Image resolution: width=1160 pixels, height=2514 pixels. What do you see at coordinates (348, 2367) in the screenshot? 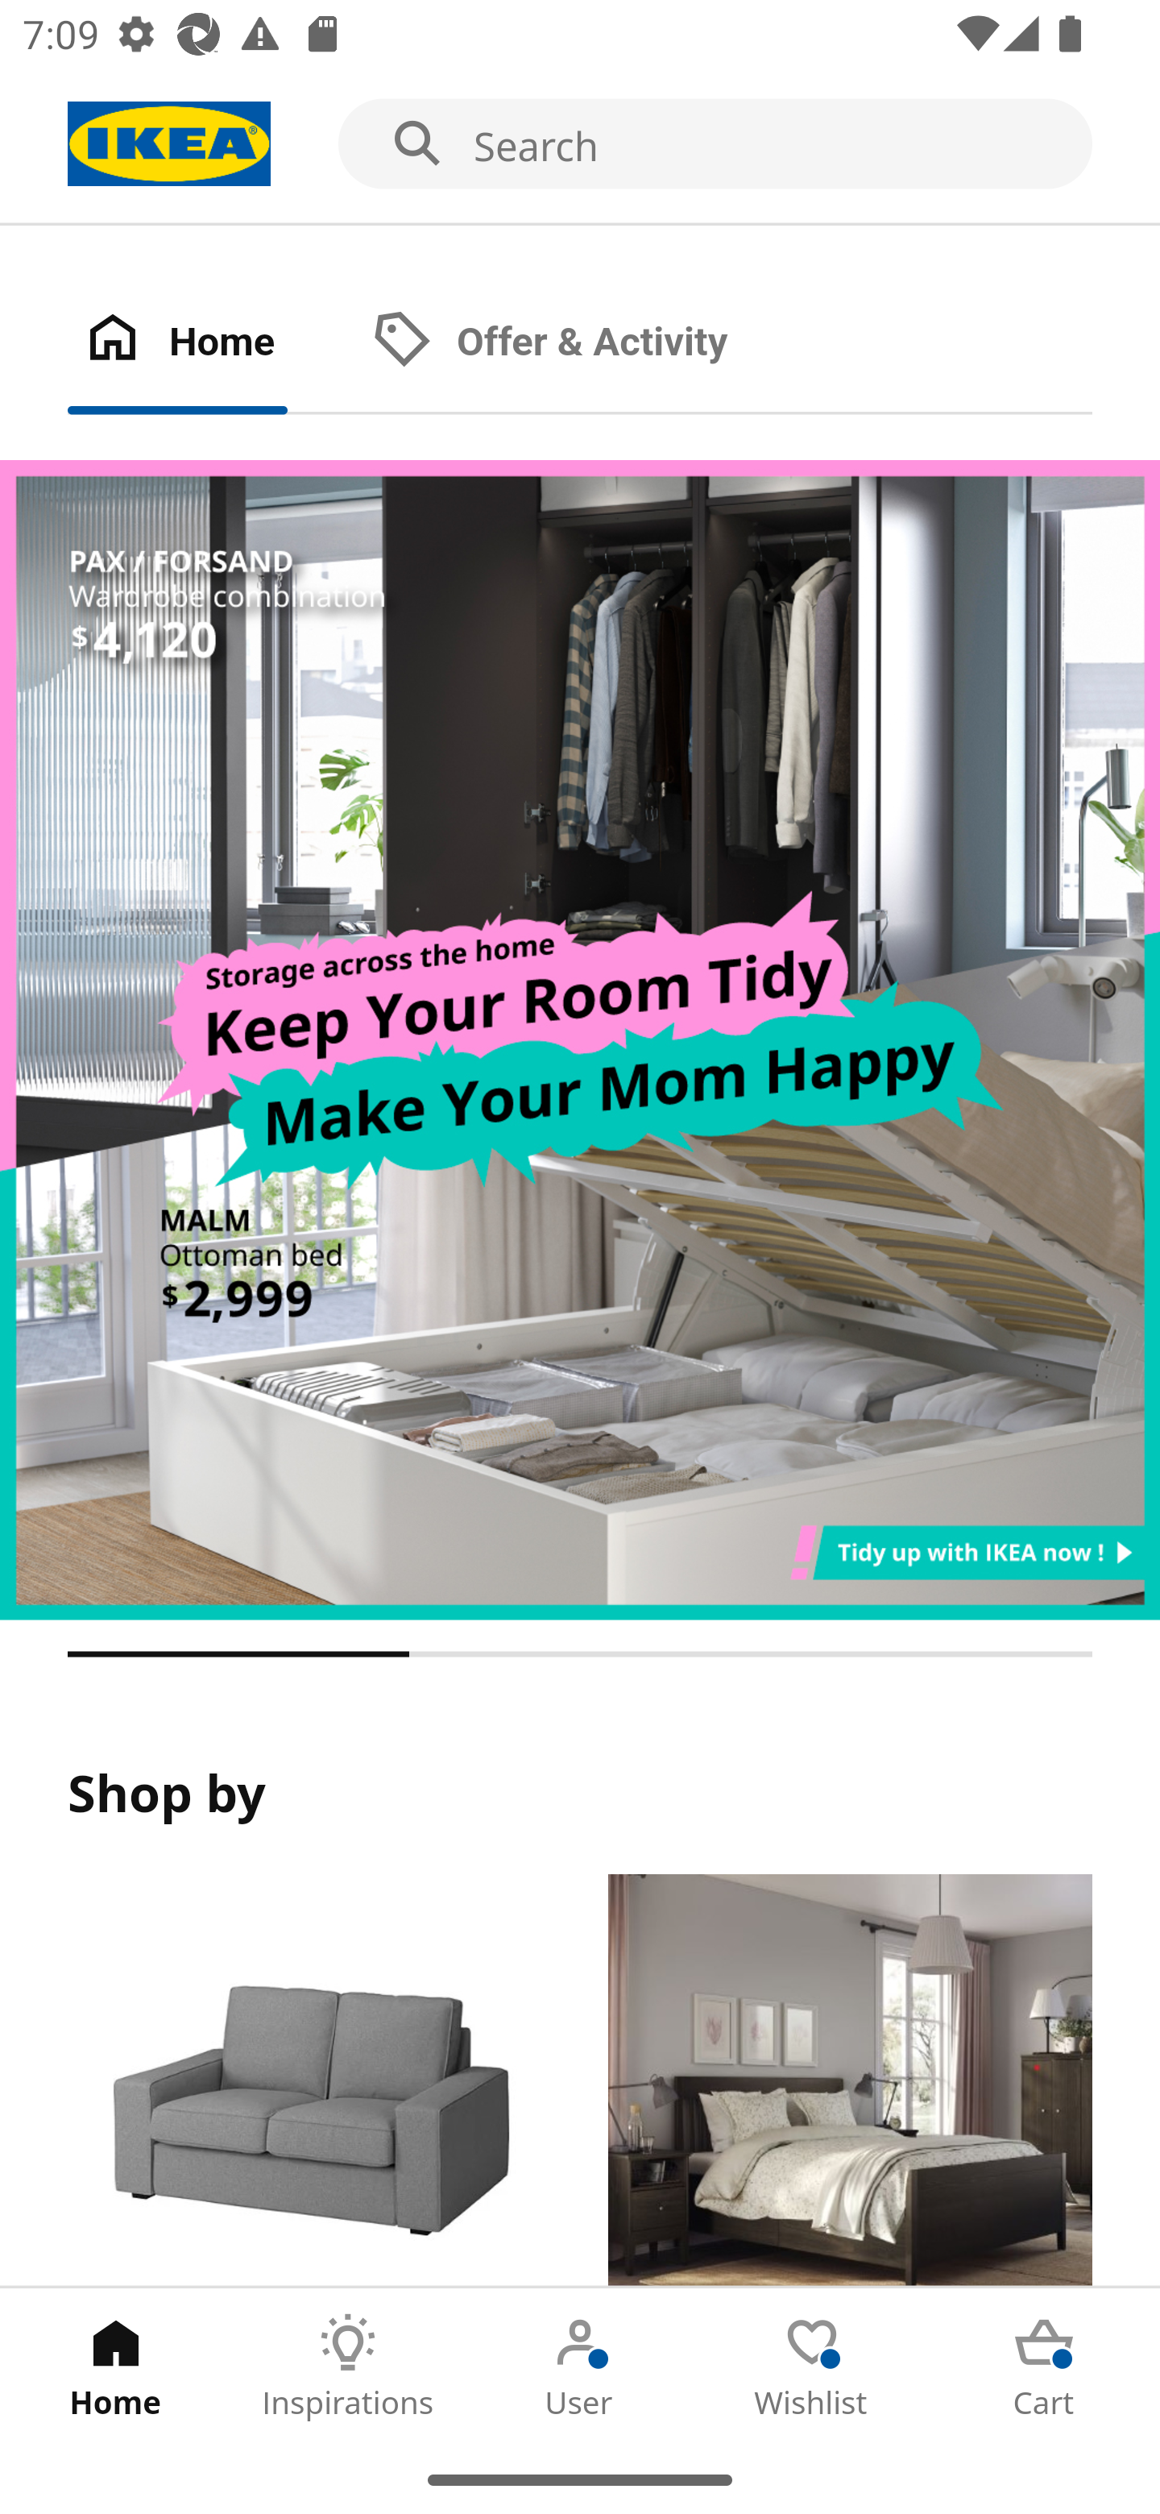
I see `Inspirations
Tab 2 of 5` at bounding box center [348, 2367].